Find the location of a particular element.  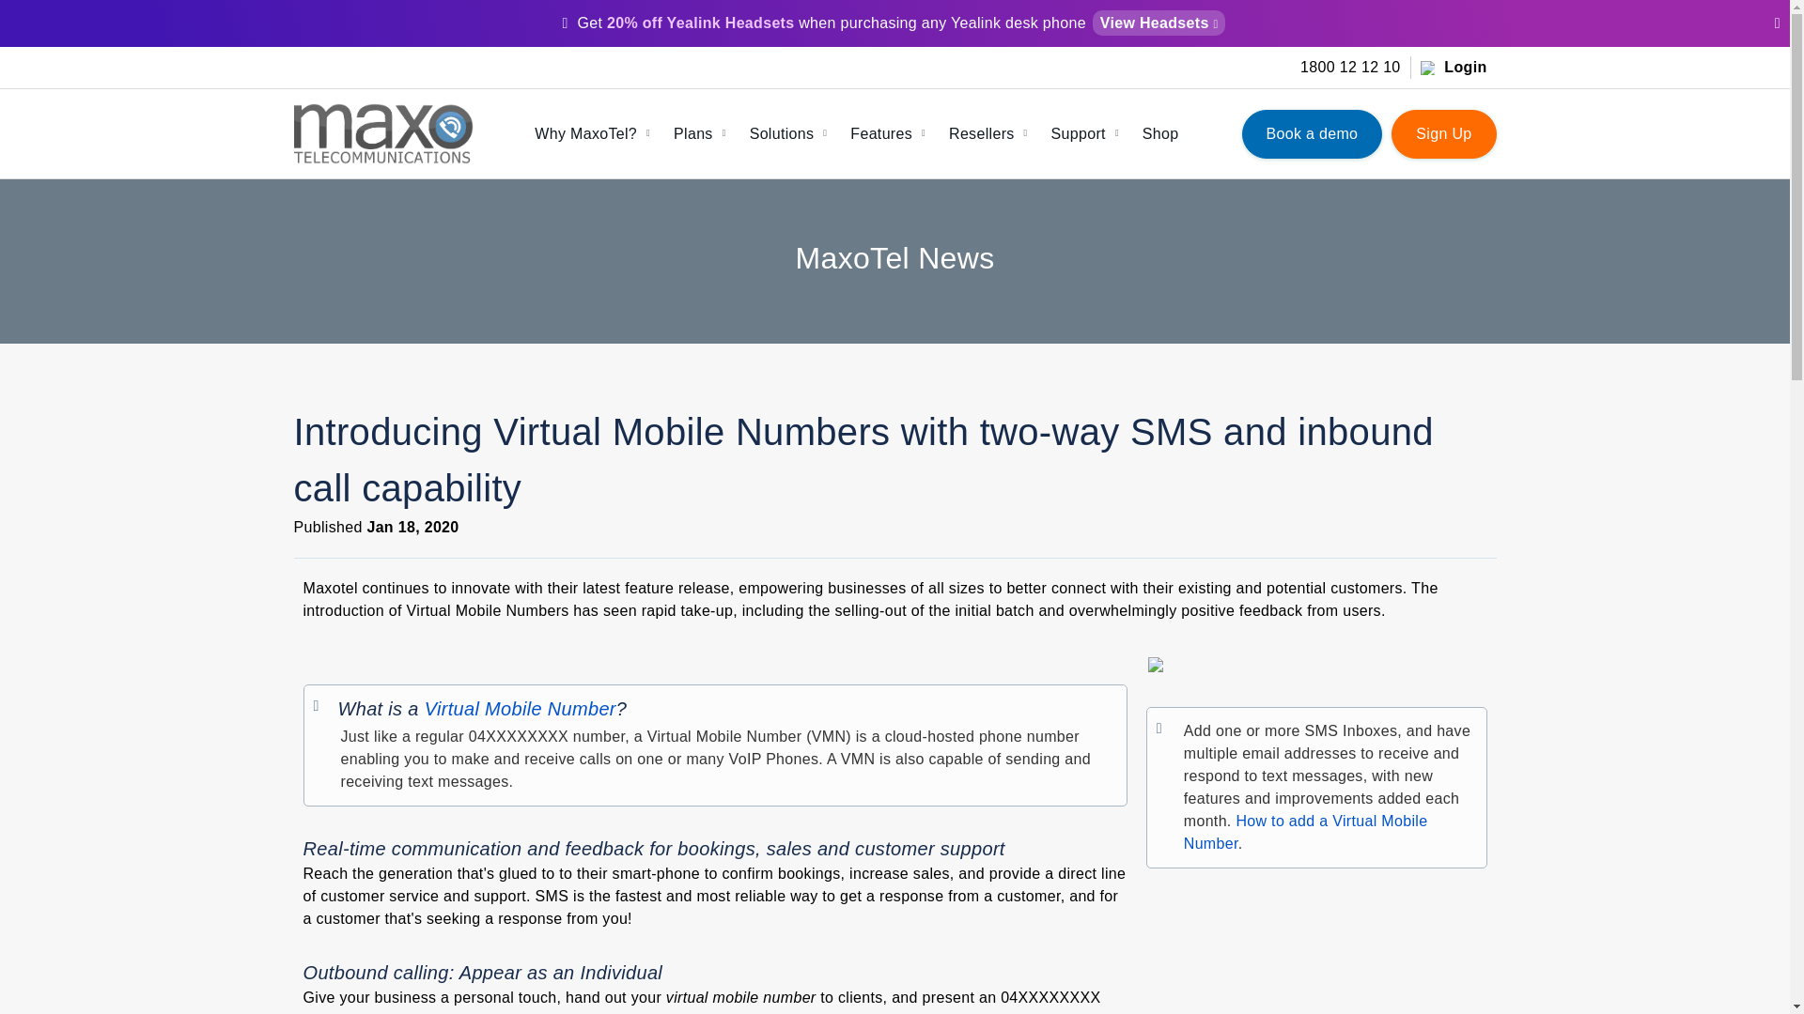

Plans is located at coordinates (705, 133).